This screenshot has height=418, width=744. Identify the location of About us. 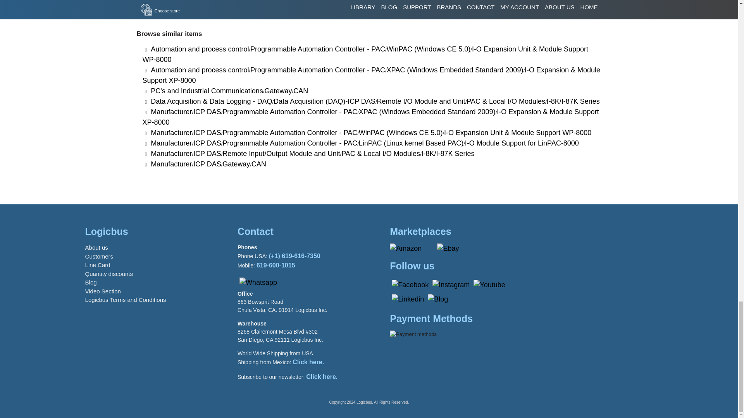
(96, 247).